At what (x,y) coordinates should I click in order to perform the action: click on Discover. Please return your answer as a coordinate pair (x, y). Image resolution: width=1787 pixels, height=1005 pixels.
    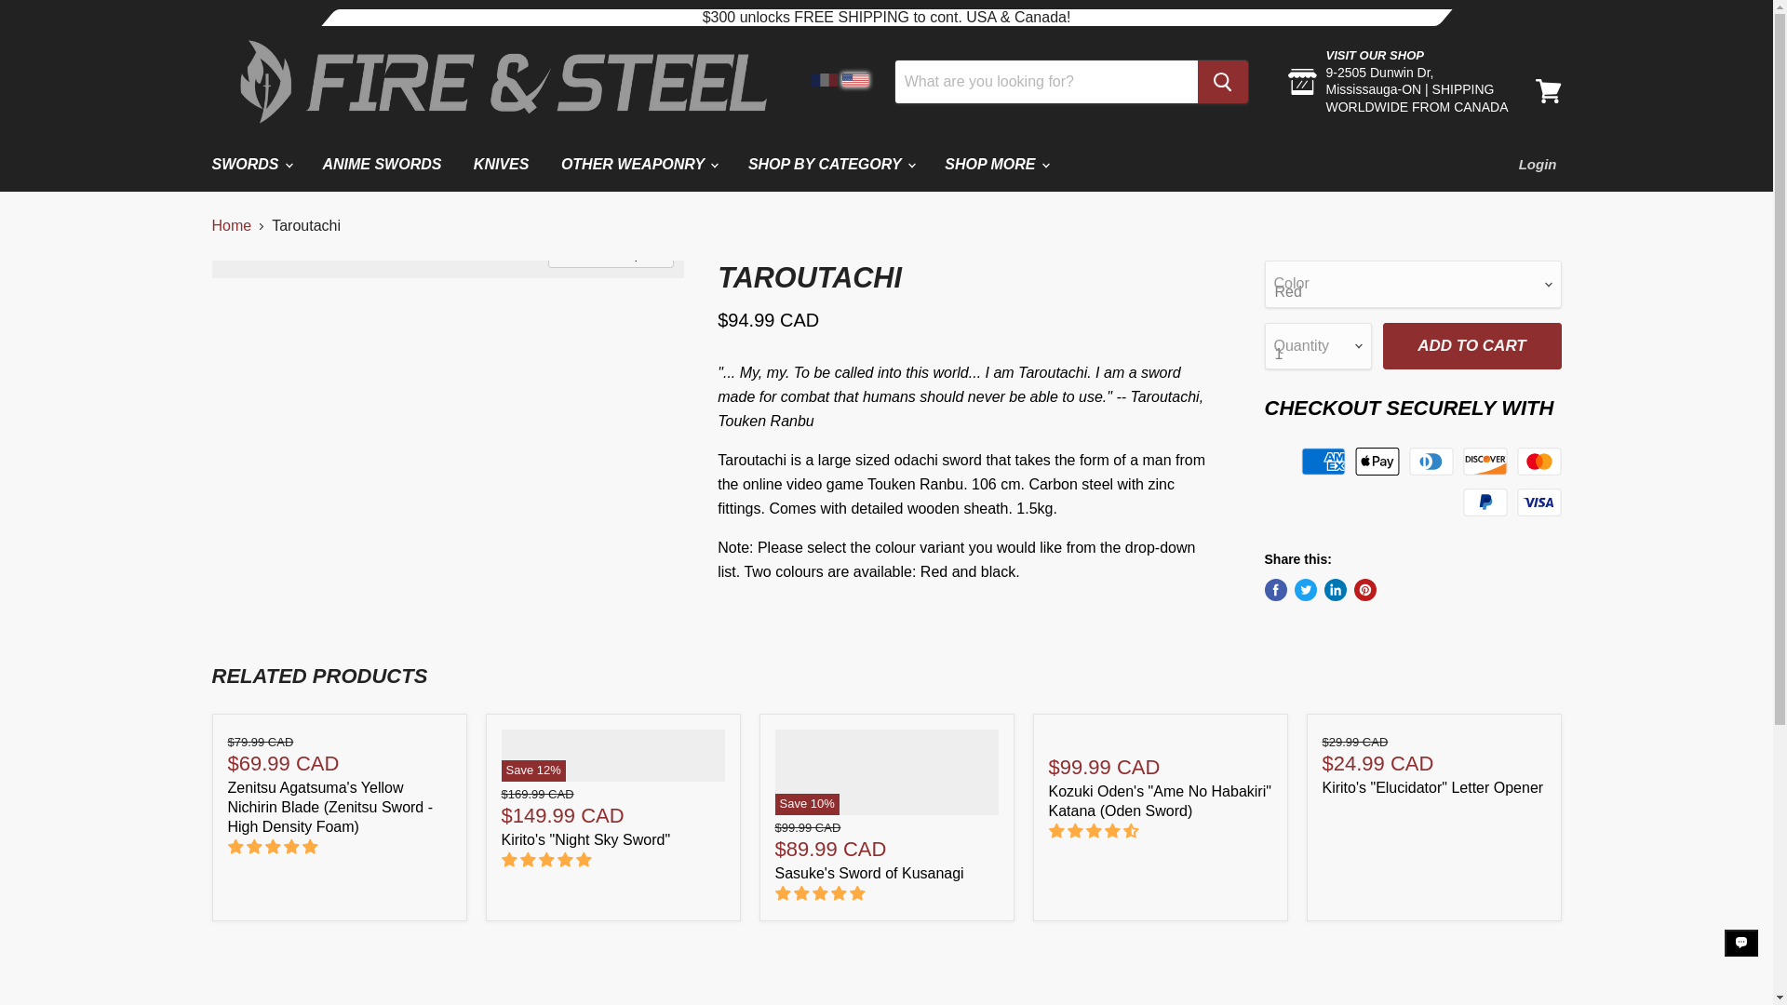
    Looking at the image, I should click on (1485, 461).